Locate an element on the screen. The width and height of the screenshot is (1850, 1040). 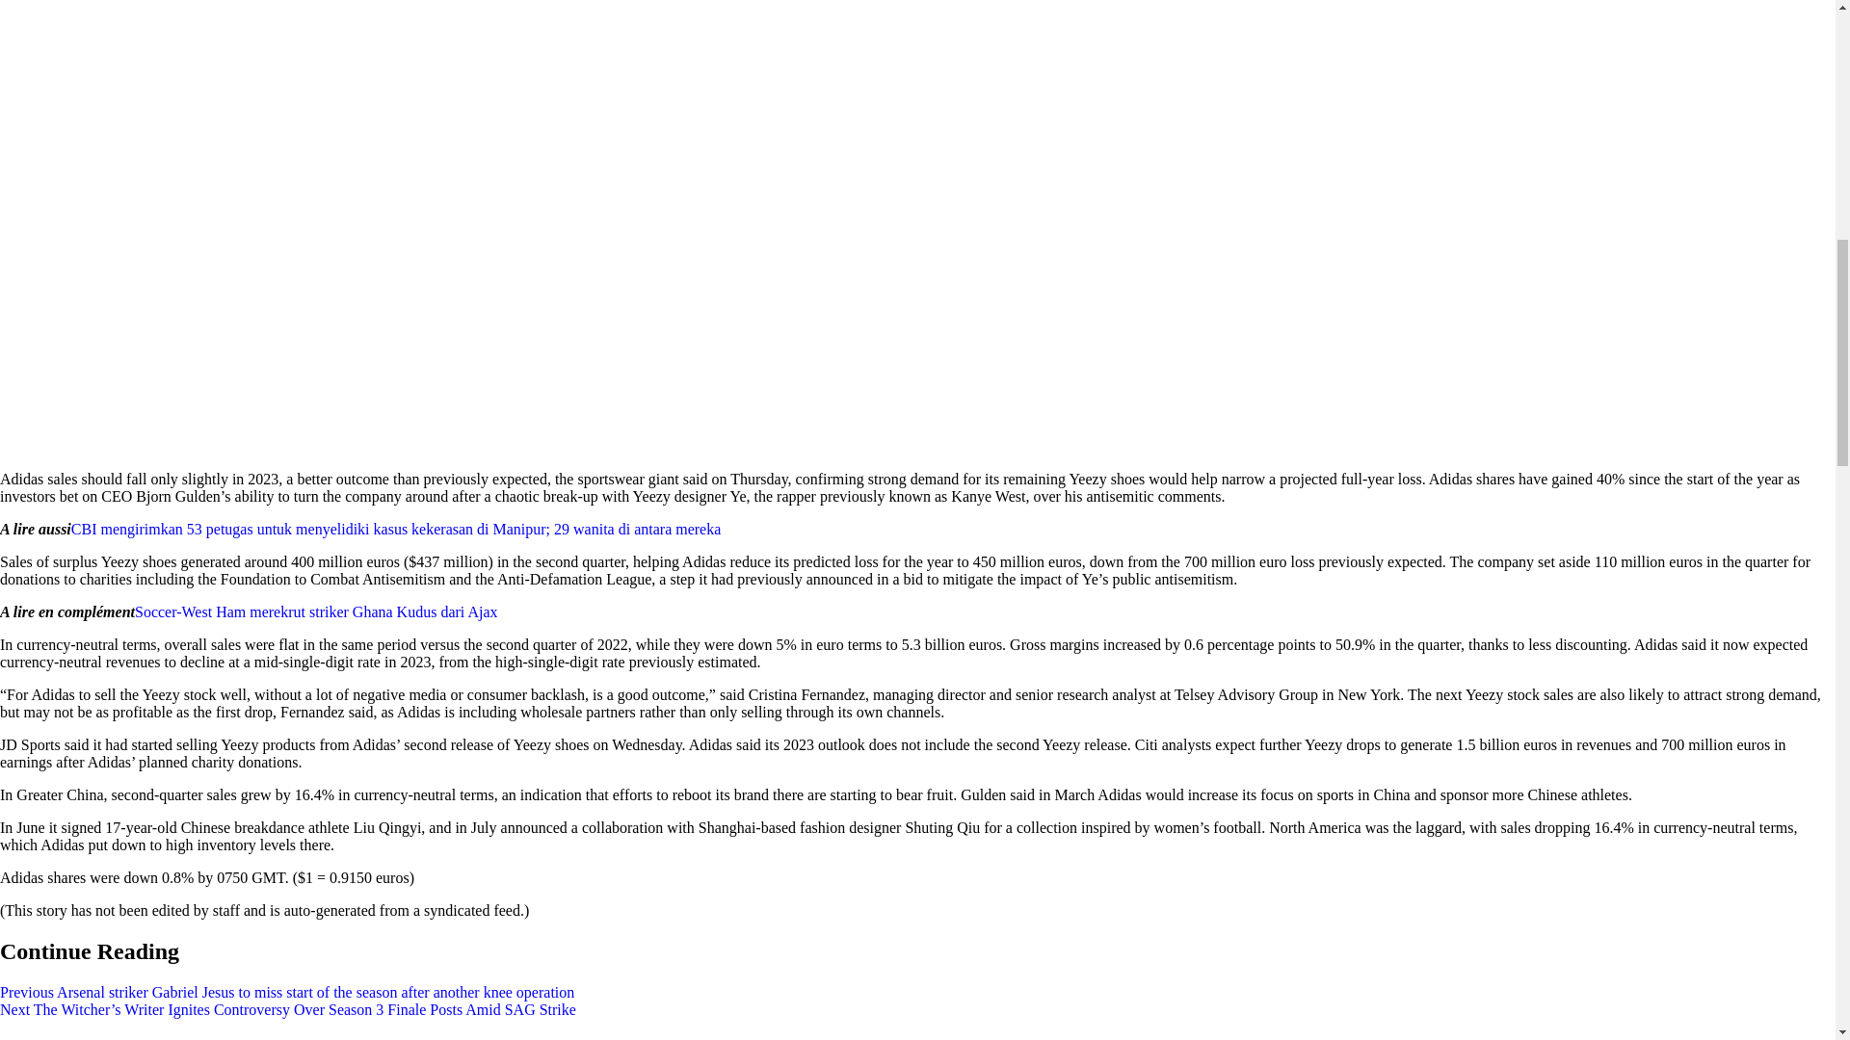
Soccer-West Ham merekrut striker Ghana Kudus dari Ajax is located at coordinates (316, 611).